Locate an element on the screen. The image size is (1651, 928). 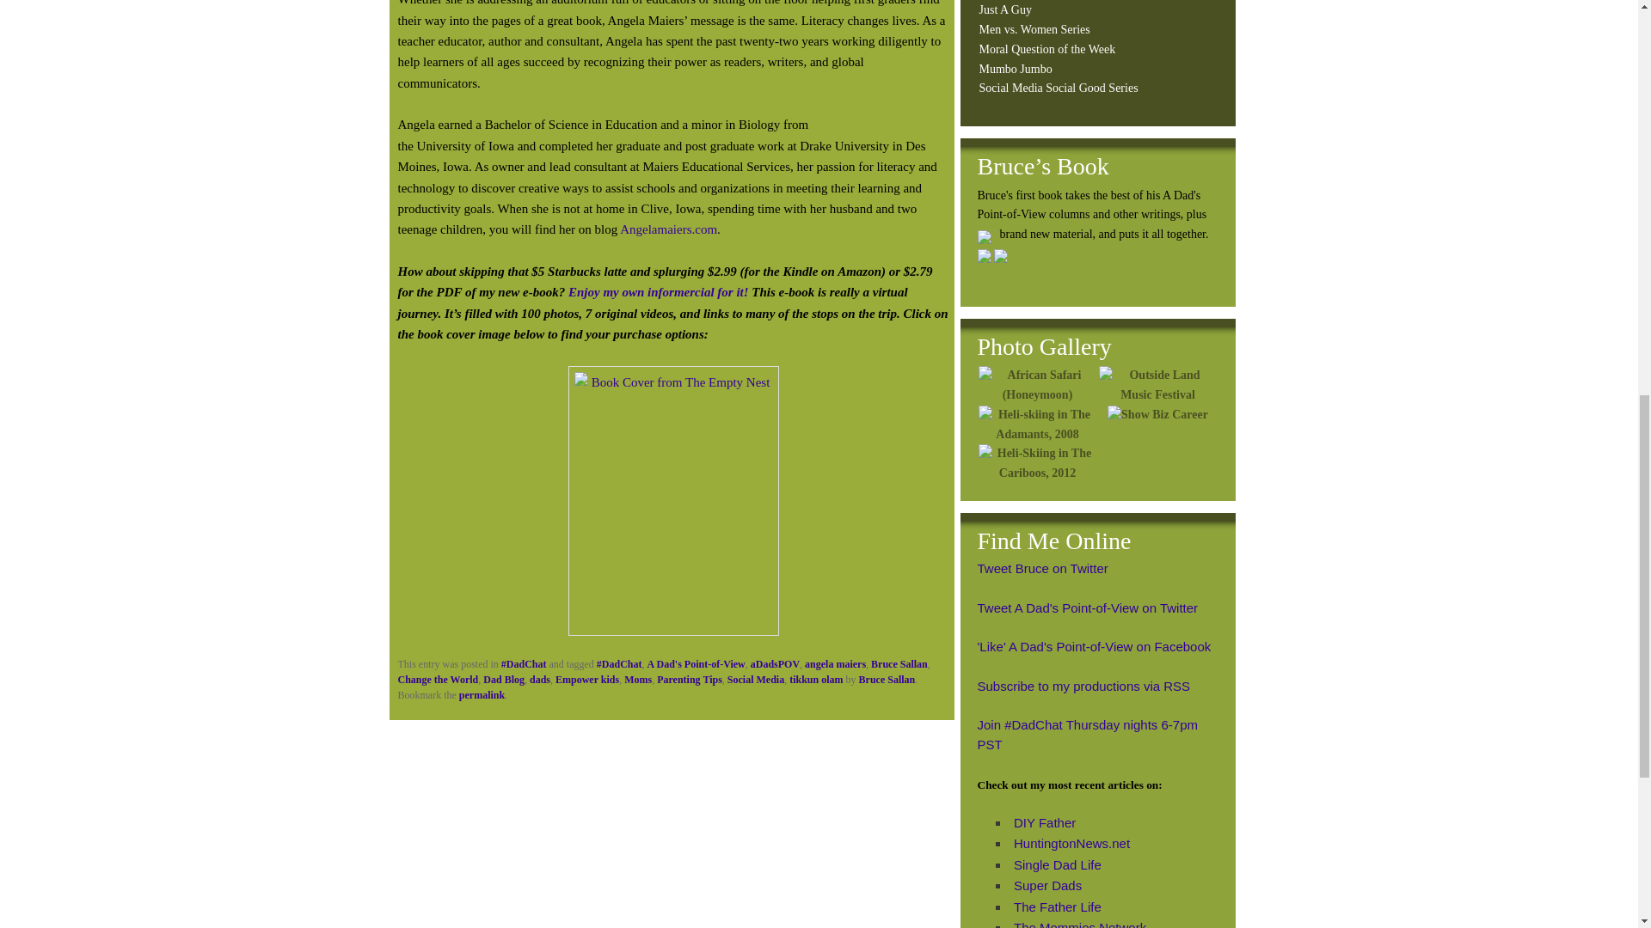
Enjoy my own informercial for it! is located at coordinates (659, 291).